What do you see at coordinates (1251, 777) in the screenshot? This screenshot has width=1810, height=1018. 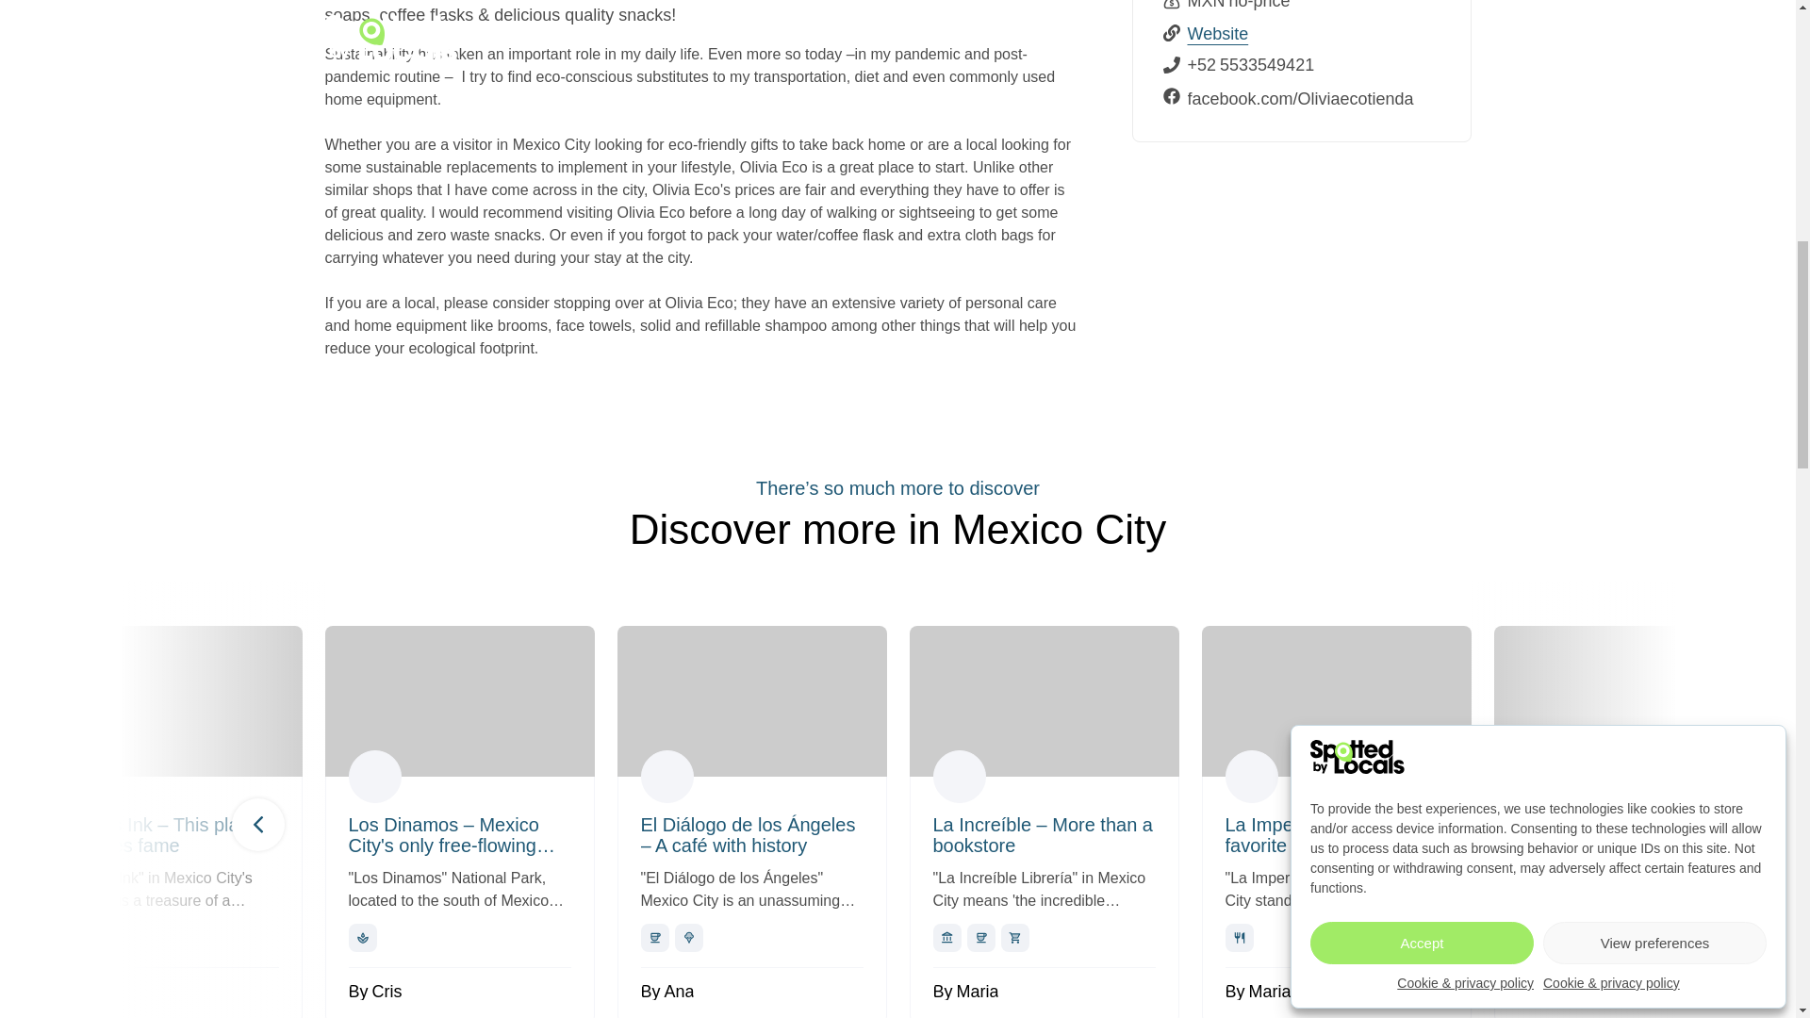 I see `marianagonzalez` at bounding box center [1251, 777].